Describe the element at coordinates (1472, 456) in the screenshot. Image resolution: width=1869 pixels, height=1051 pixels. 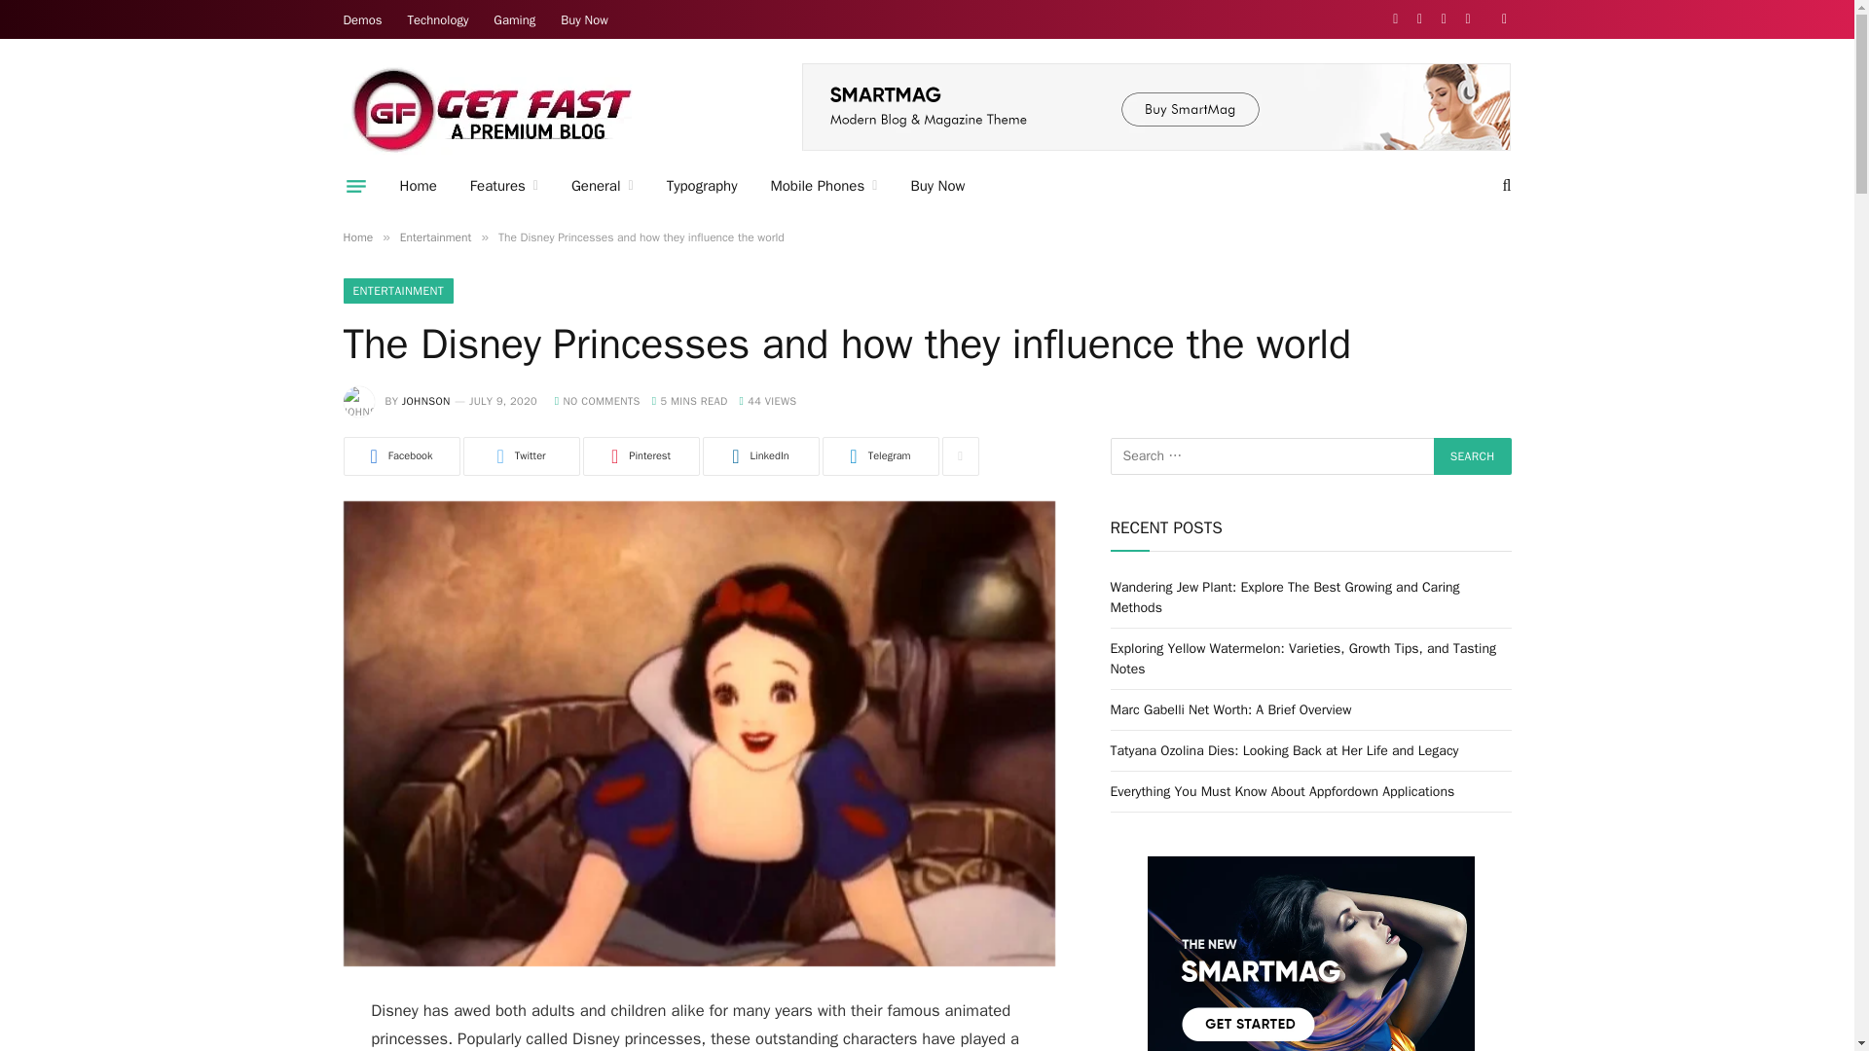
I see `Search` at that location.